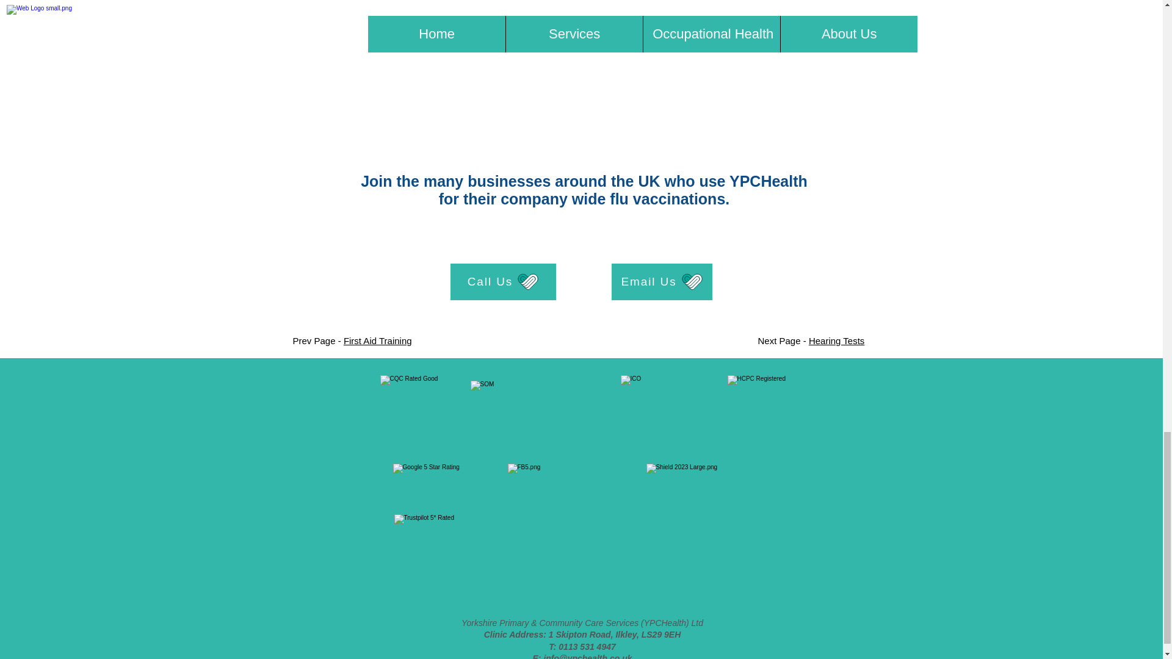 This screenshot has width=1172, height=659. Describe the element at coordinates (534, 411) in the screenshot. I see `Supporting Occupational Health and Wellbeing Professionals` at that location.